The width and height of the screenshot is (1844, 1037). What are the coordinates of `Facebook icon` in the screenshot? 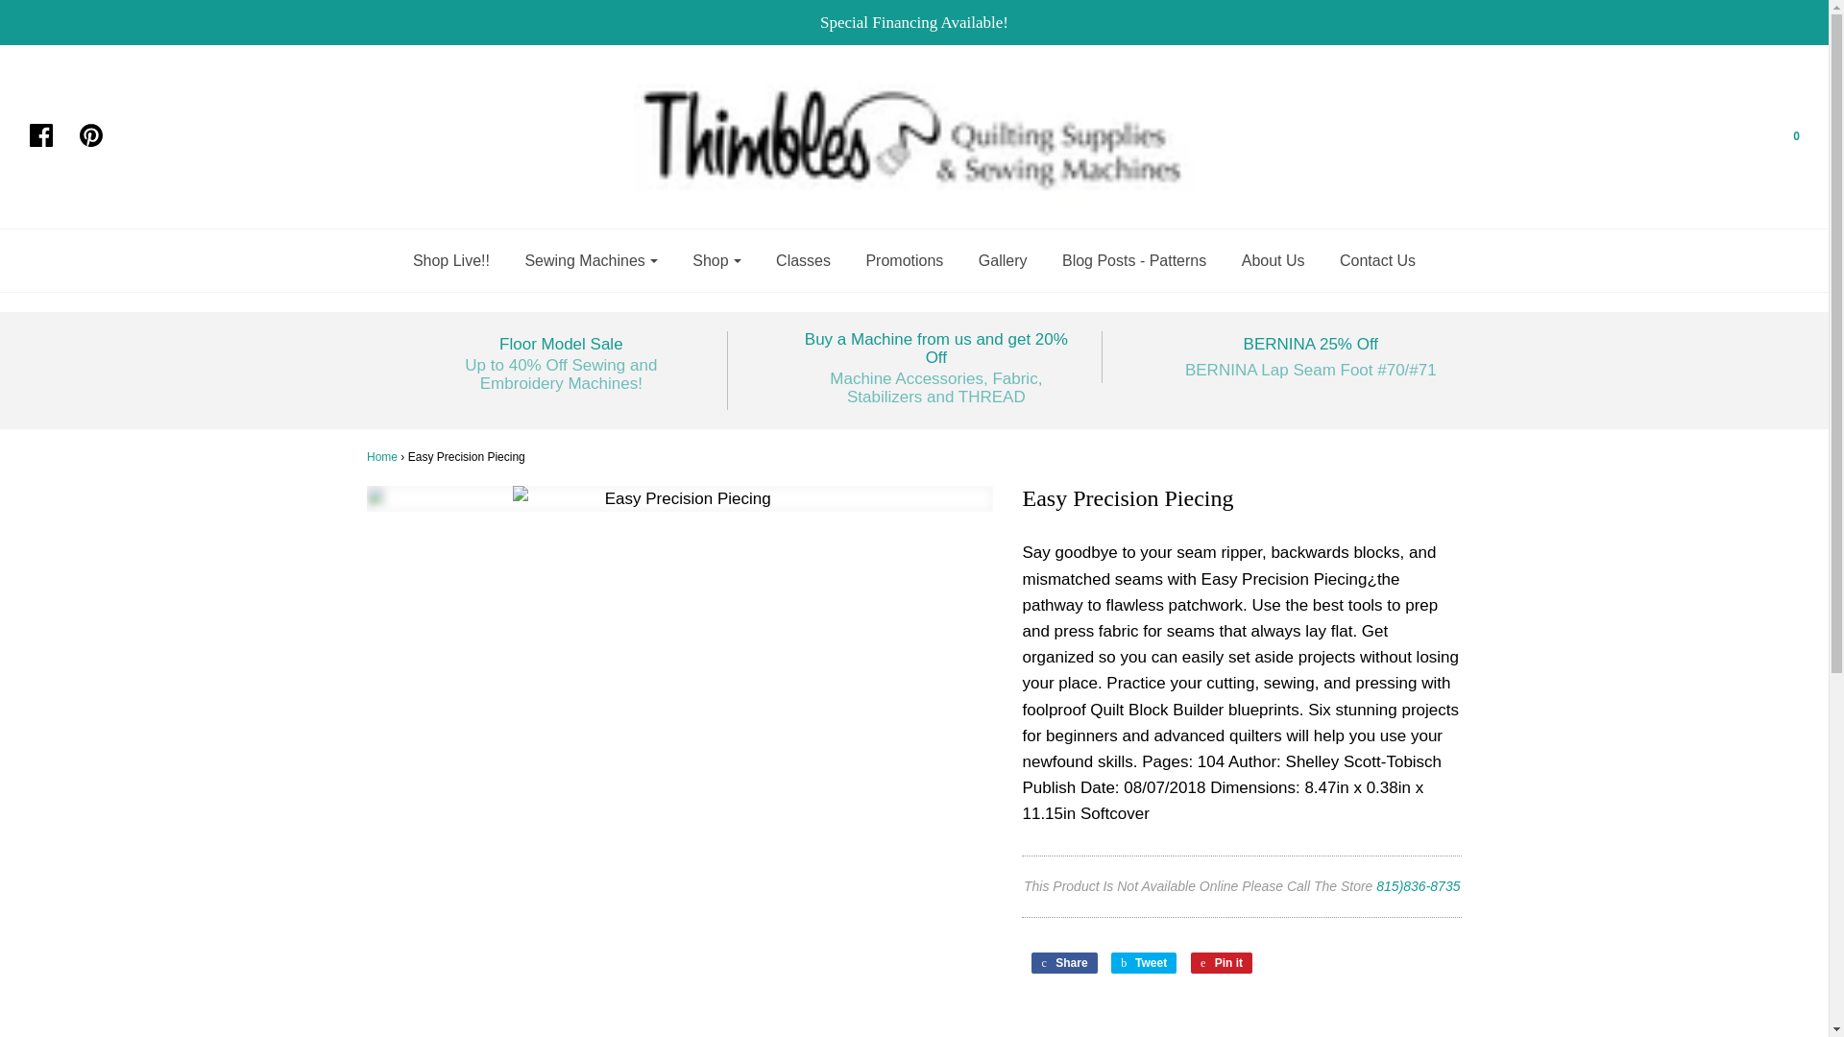 It's located at (50, 136).